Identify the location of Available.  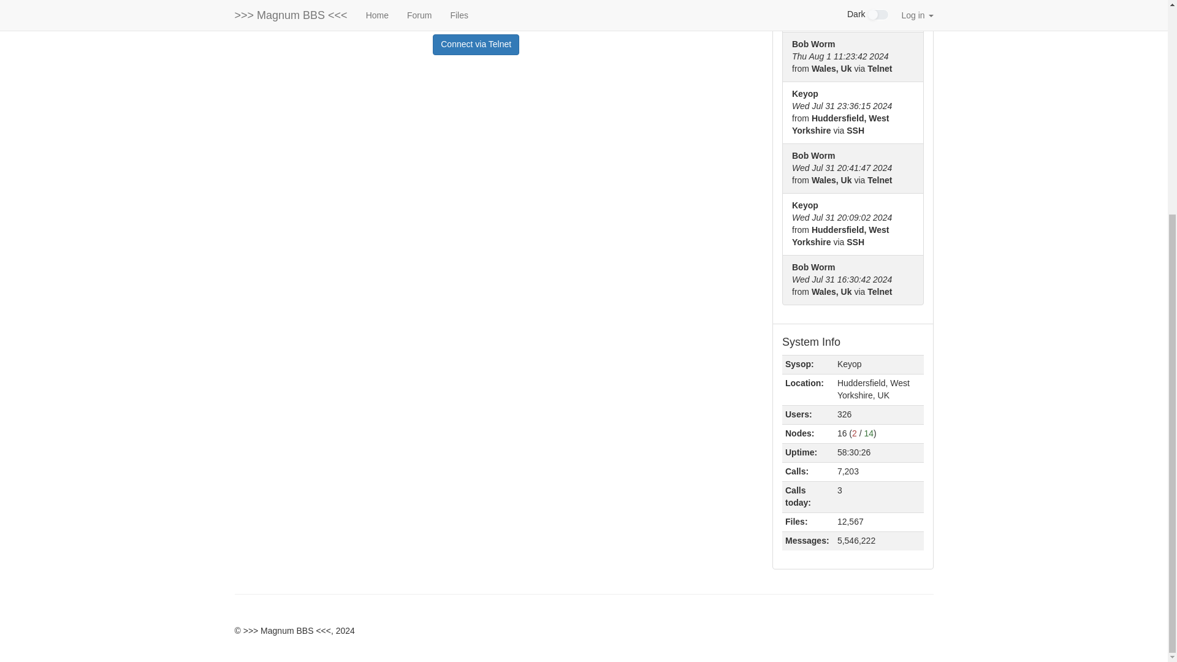
(869, 433).